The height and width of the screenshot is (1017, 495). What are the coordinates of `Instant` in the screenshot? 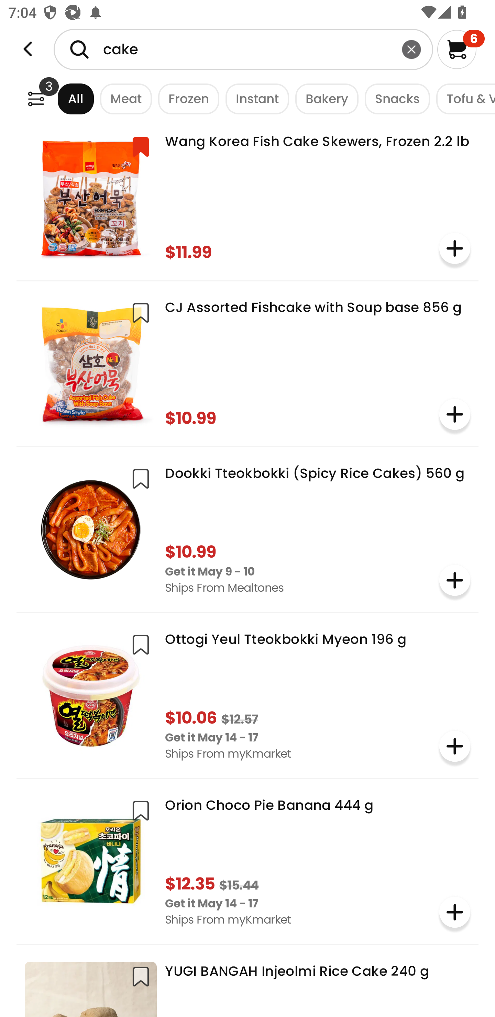 It's located at (254, 98).